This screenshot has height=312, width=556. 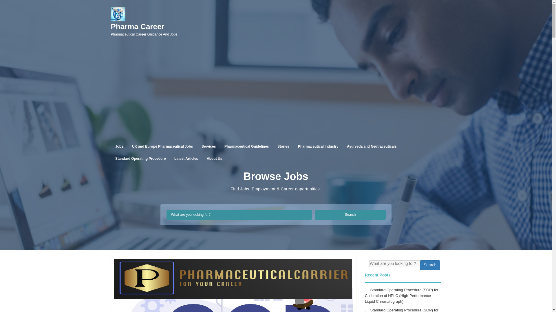 I want to click on Search, so click(x=372, y=146).